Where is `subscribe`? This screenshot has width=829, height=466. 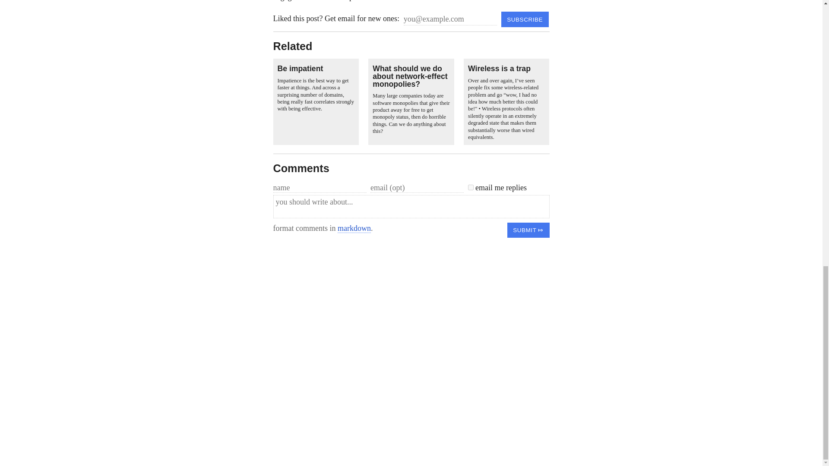
subscribe is located at coordinates (525, 19).